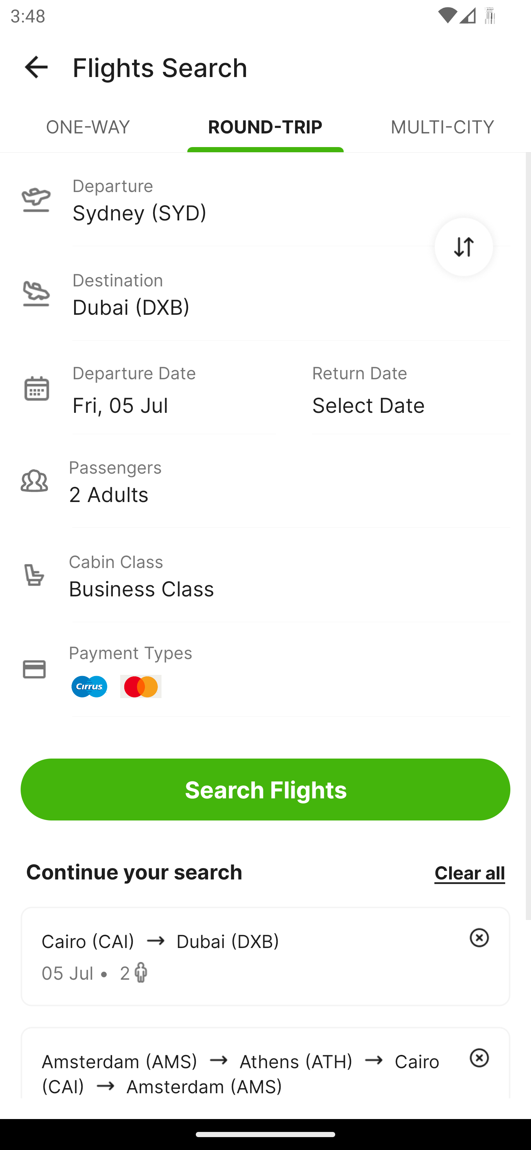 This screenshot has width=531, height=1150. Describe the element at coordinates (400, 388) in the screenshot. I see `Return Date Select Date` at that location.